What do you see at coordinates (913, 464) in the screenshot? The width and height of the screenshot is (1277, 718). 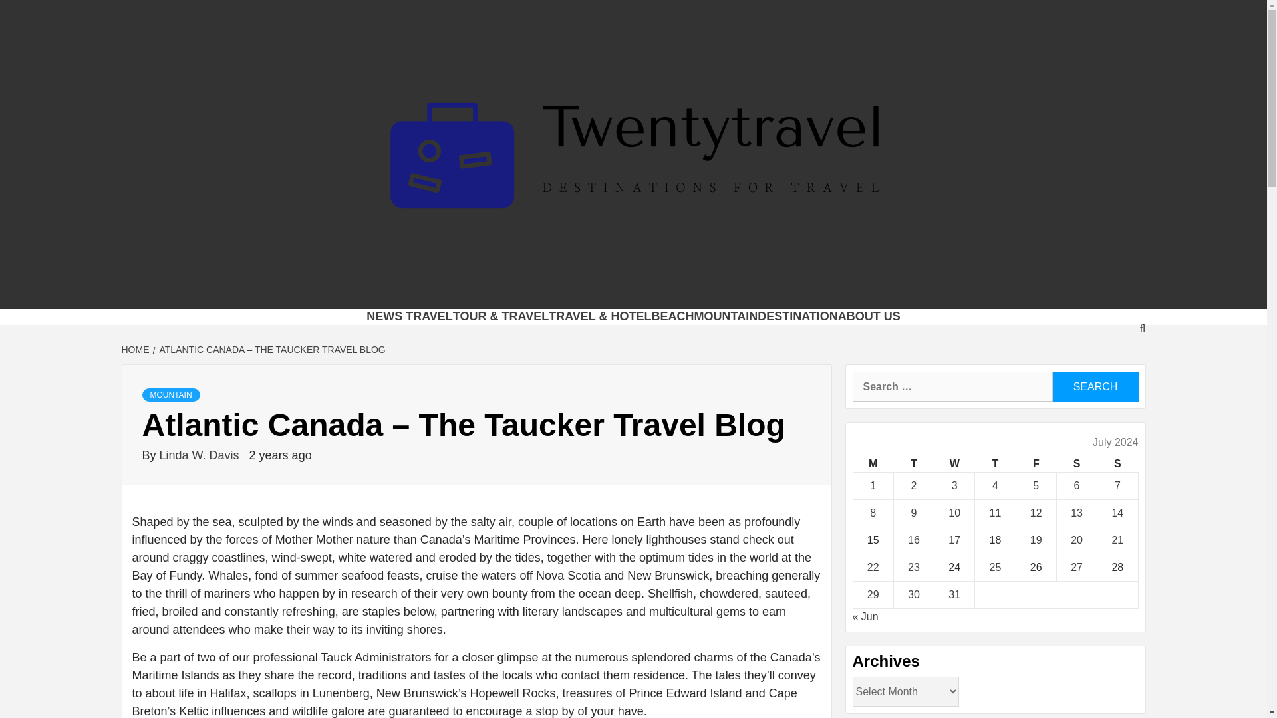 I see `Tuesday` at bounding box center [913, 464].